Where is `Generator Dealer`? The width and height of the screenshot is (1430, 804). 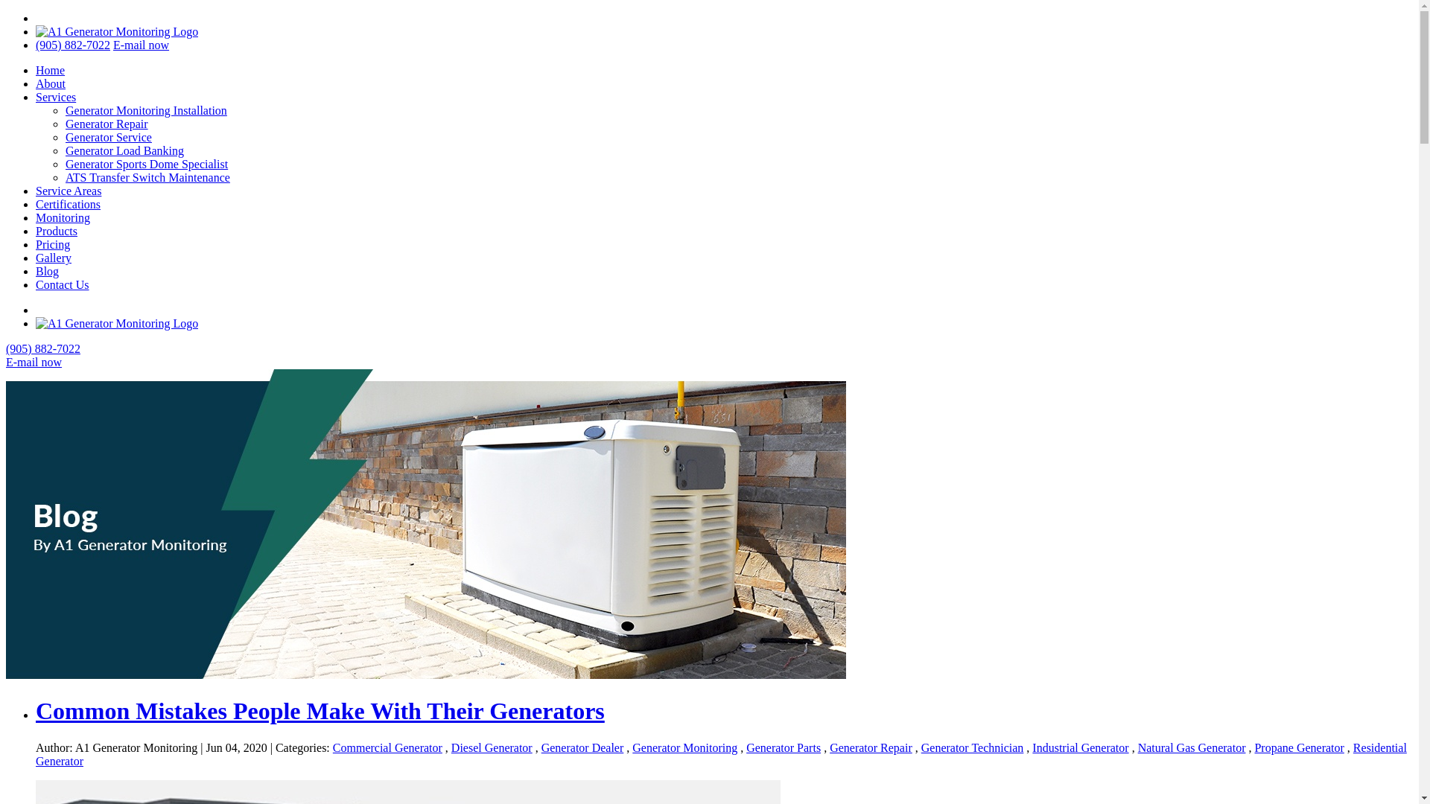 Generator Dealer is located at coordinates (582, 747).